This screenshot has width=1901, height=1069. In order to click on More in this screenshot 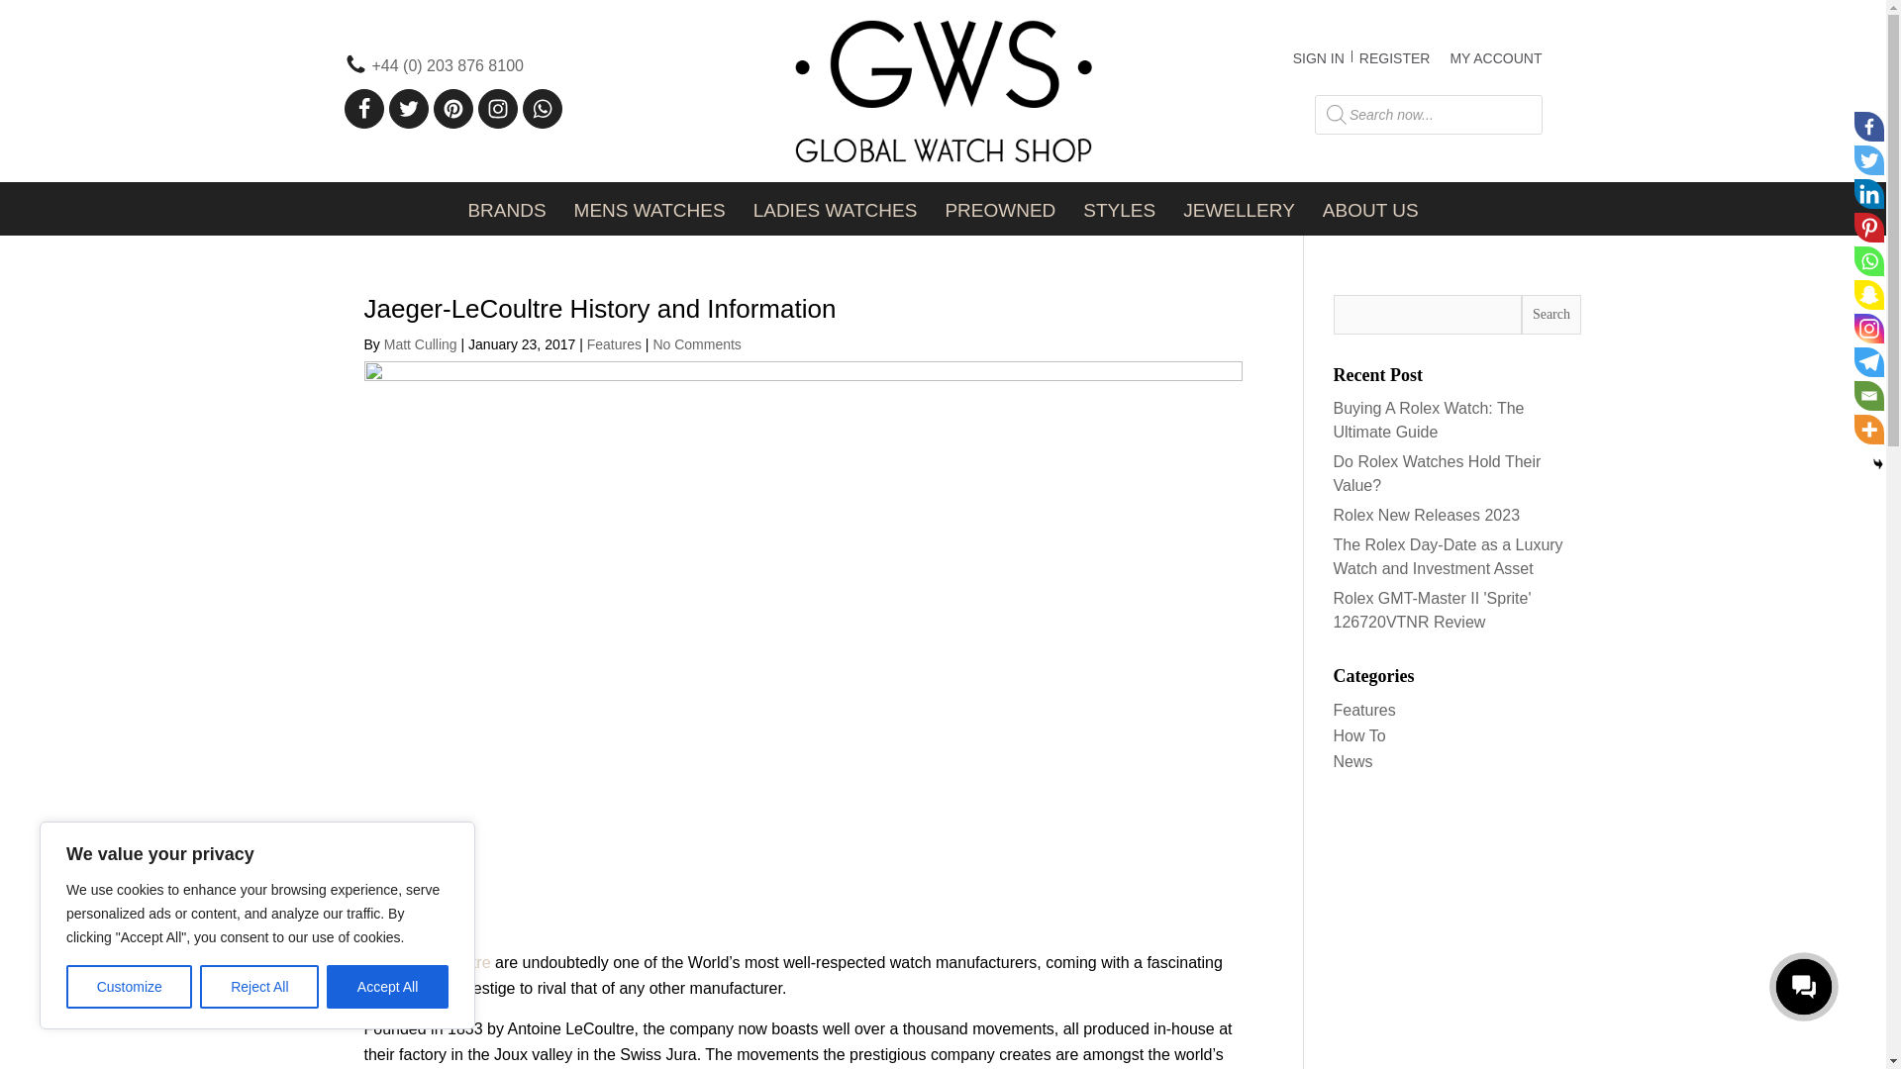, I will do `click(1869, 430)`.